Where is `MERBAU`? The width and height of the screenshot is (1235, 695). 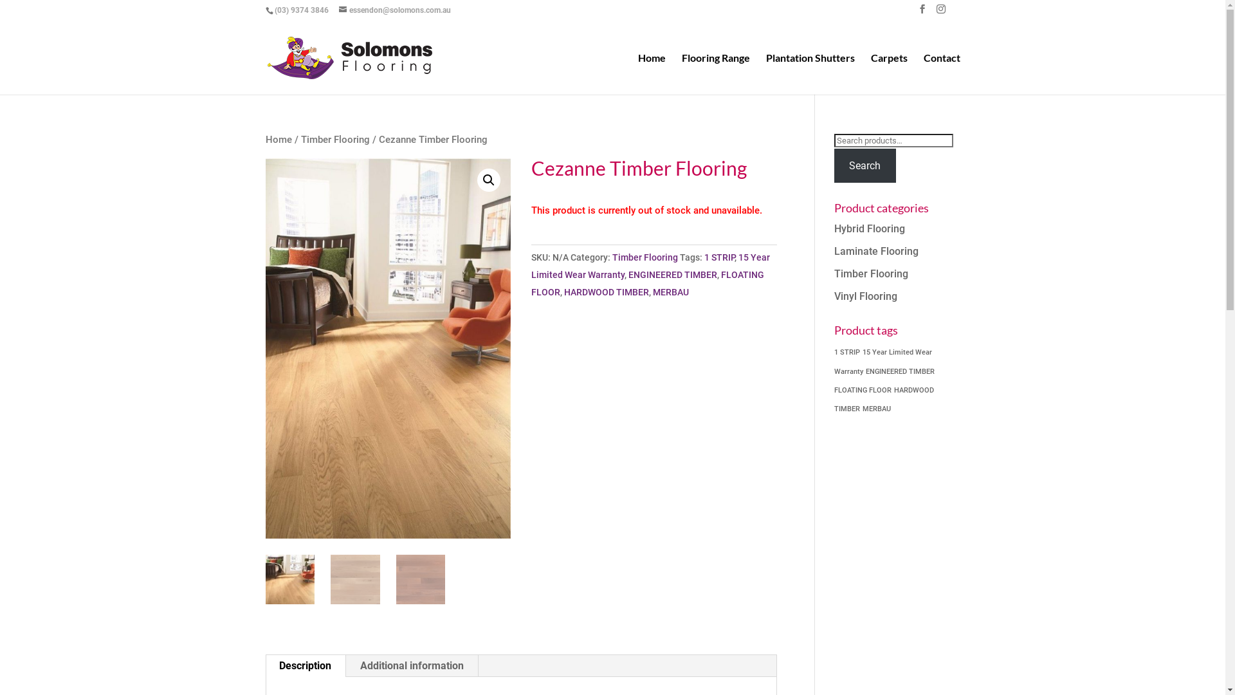
MERBAU is located at coordinates (877, 409).